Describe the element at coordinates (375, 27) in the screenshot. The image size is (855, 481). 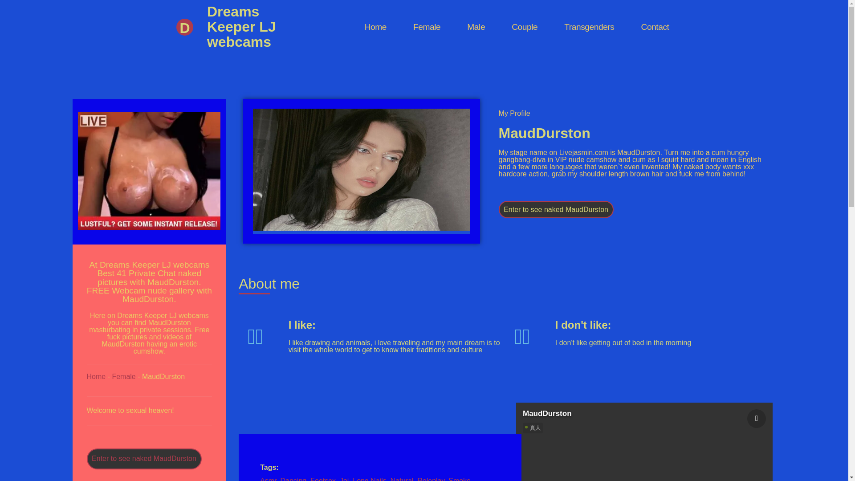
I see `Dreams Keeper LJ Webcams` at that location.